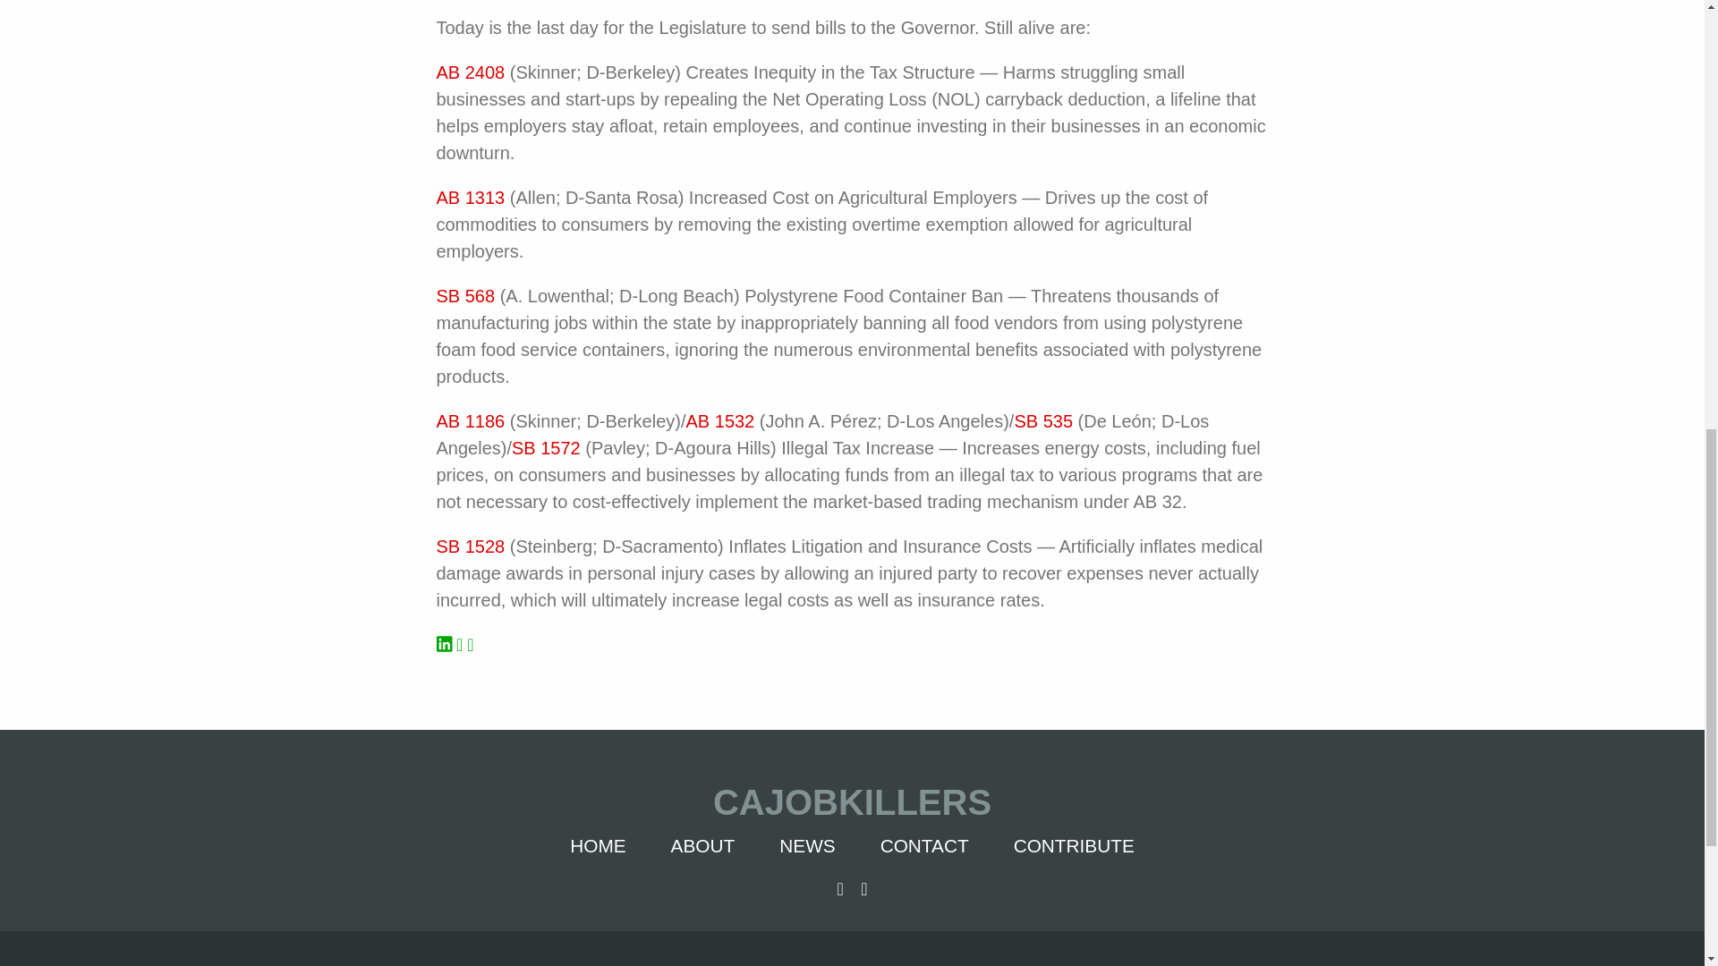 The height and width of the screenshot is (966, 1718). What do you see at coordinates (598, 845) in the screenshot?
I see `HOME` at bounding box center [598, 845].